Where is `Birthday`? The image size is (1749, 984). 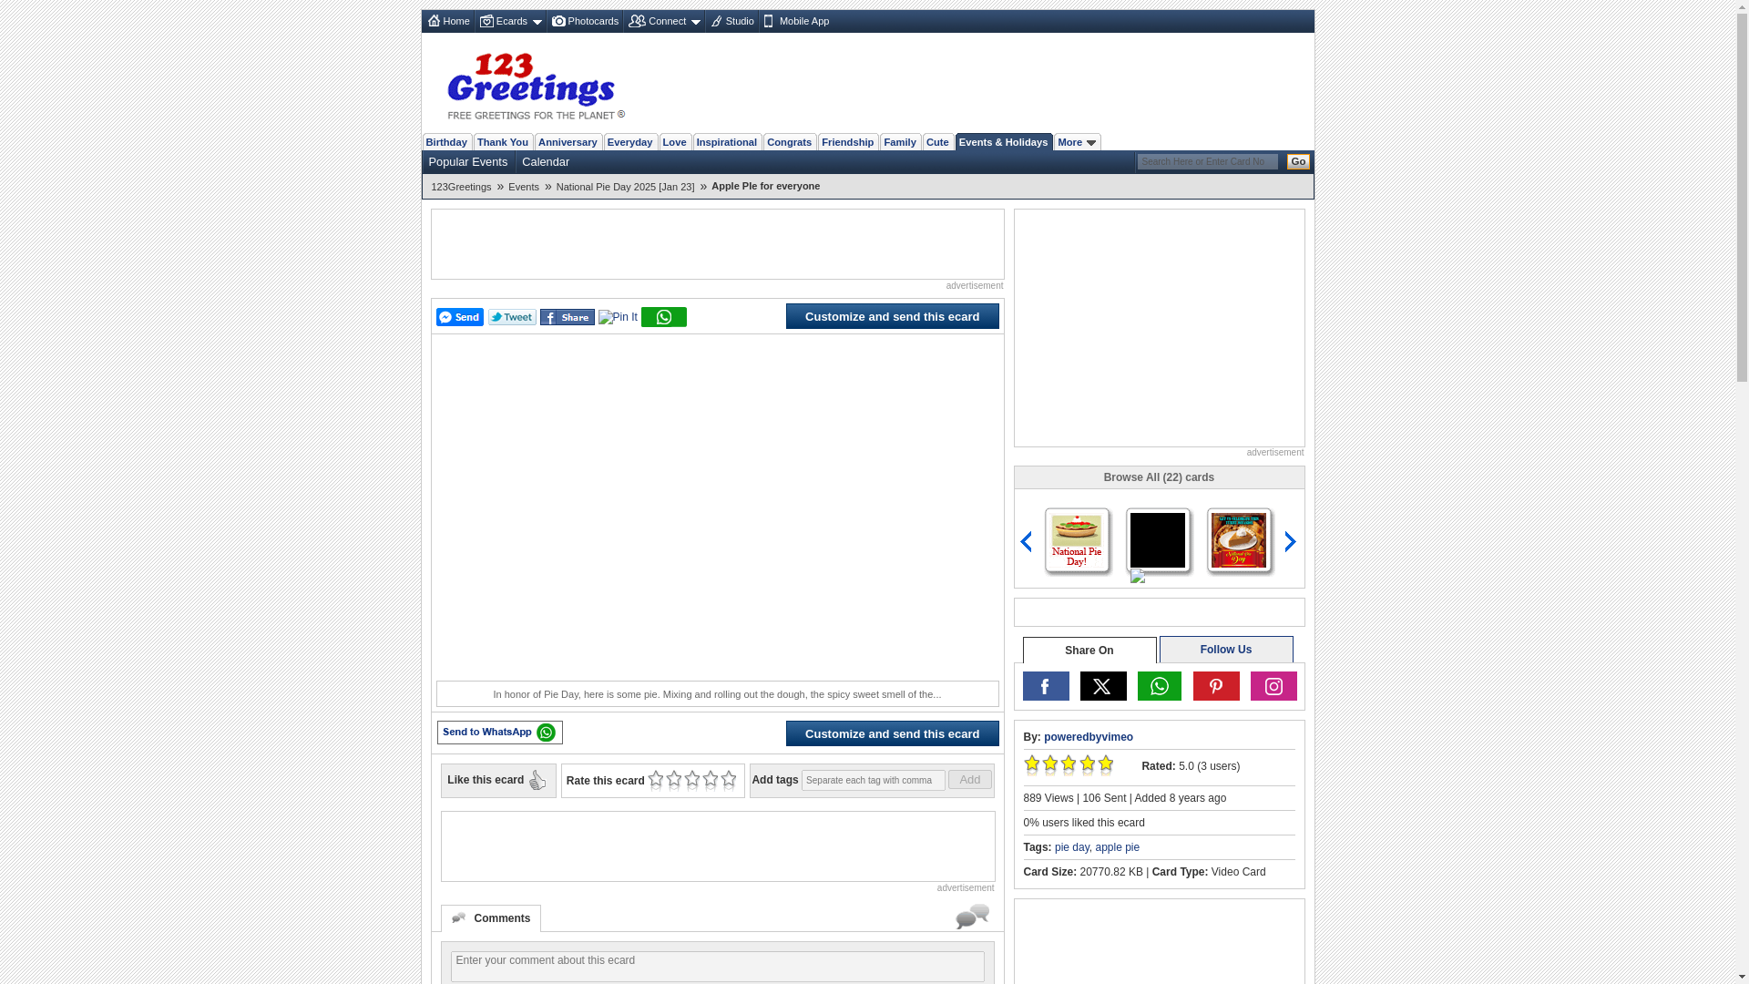
Birthday is located at coordinates (446, 141).